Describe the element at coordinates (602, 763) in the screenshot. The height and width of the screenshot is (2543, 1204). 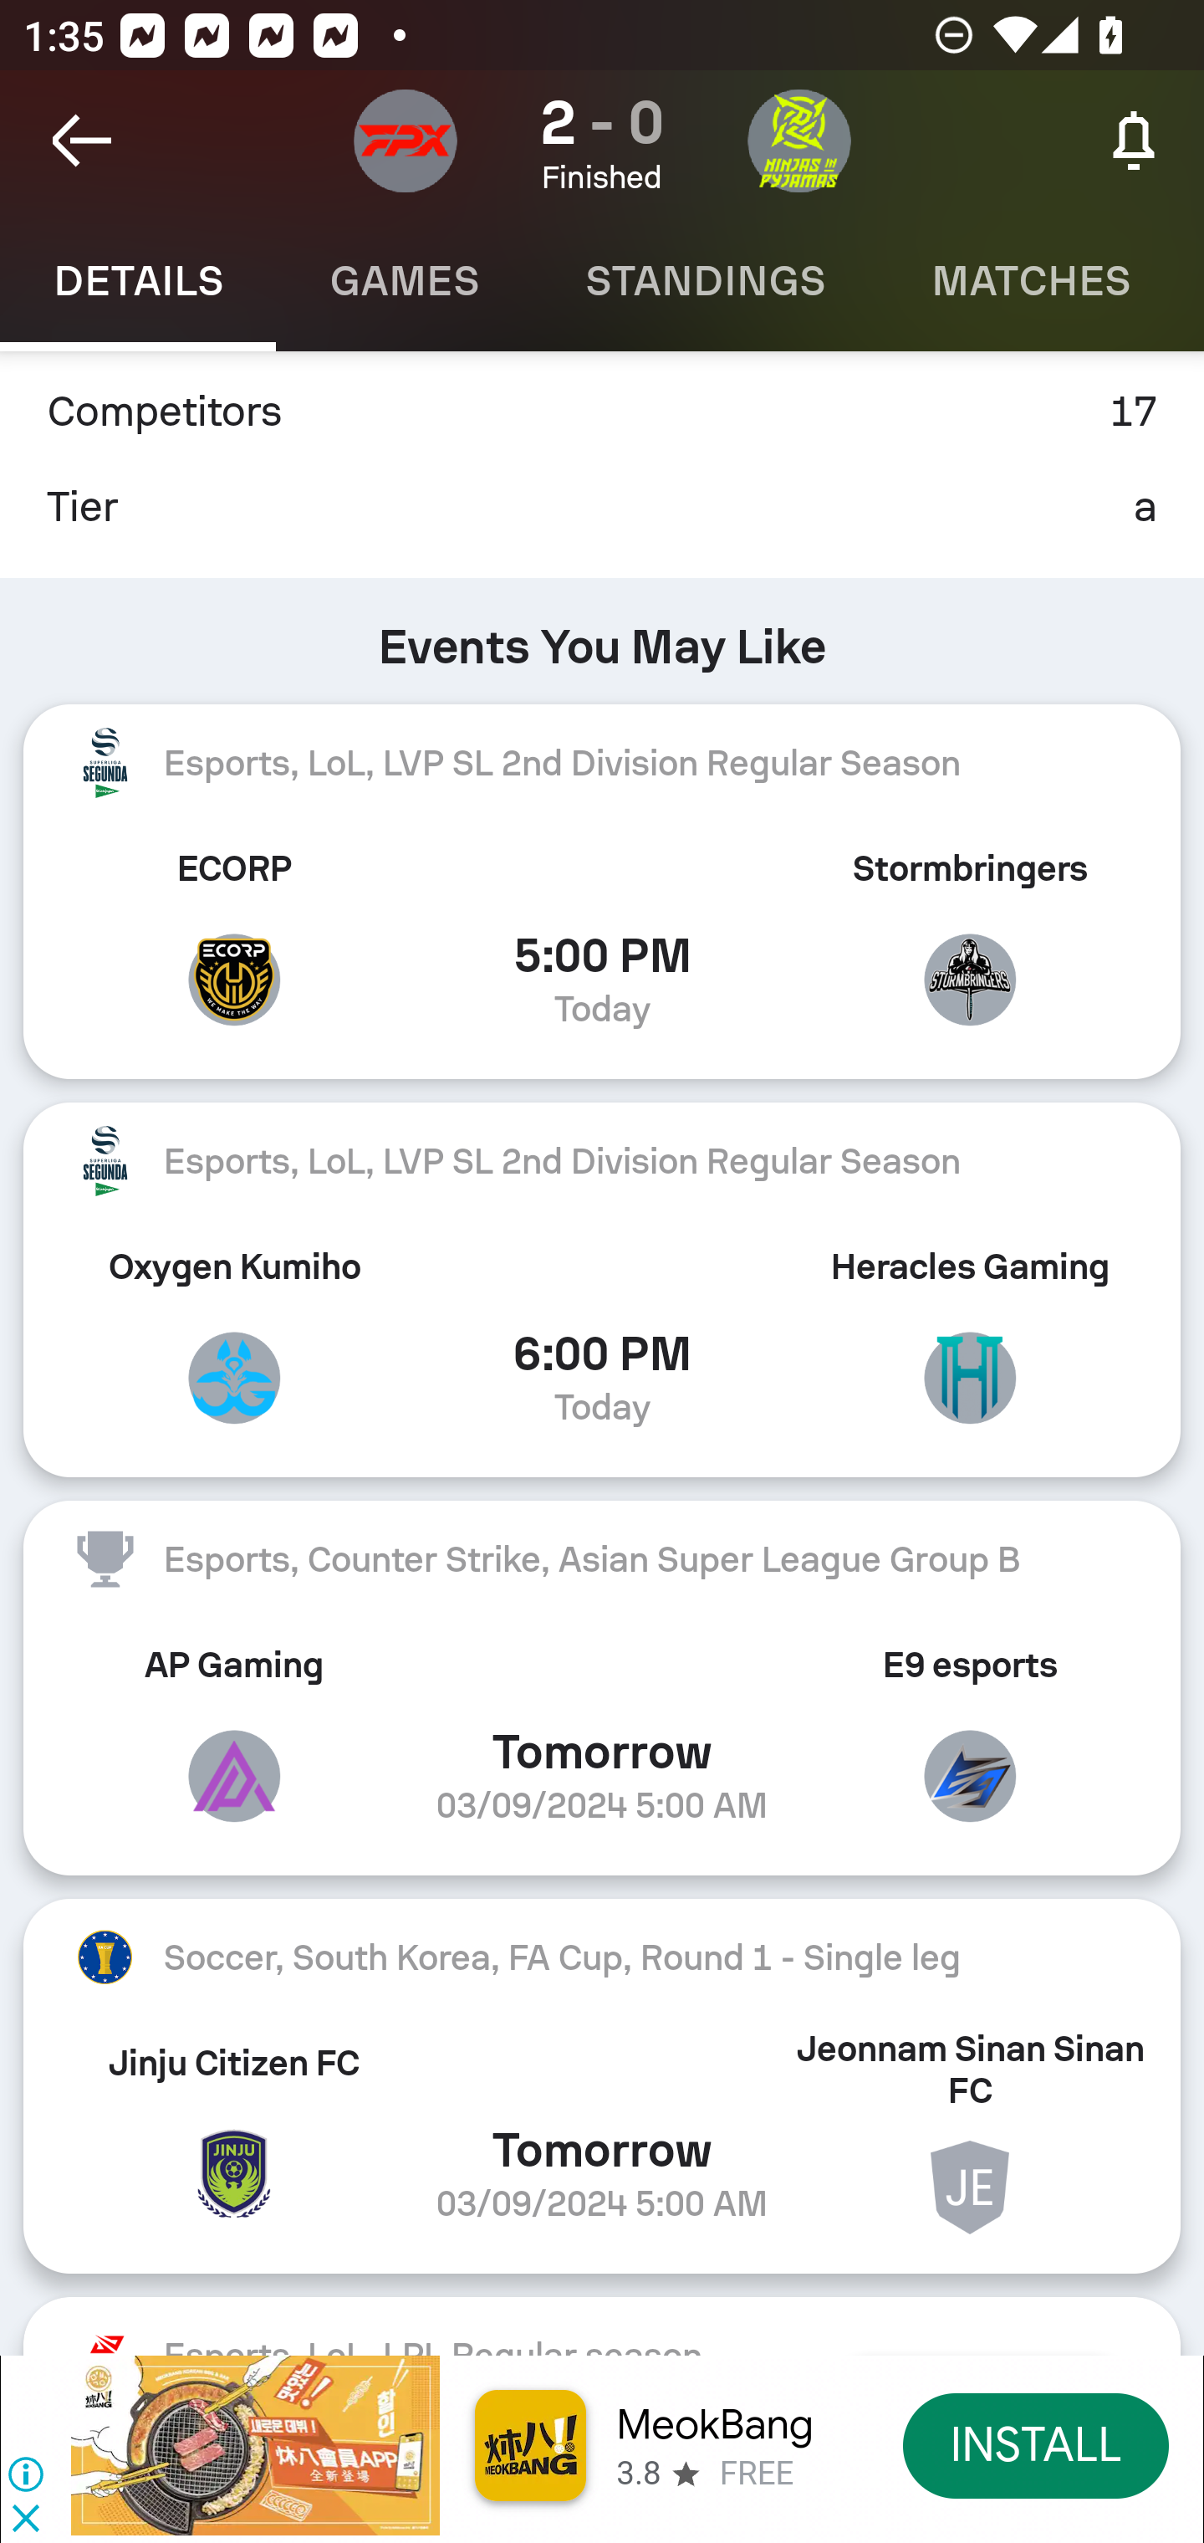
I see `Esports, LoL, LVP SL 2nd Division Regular Season` at that location.